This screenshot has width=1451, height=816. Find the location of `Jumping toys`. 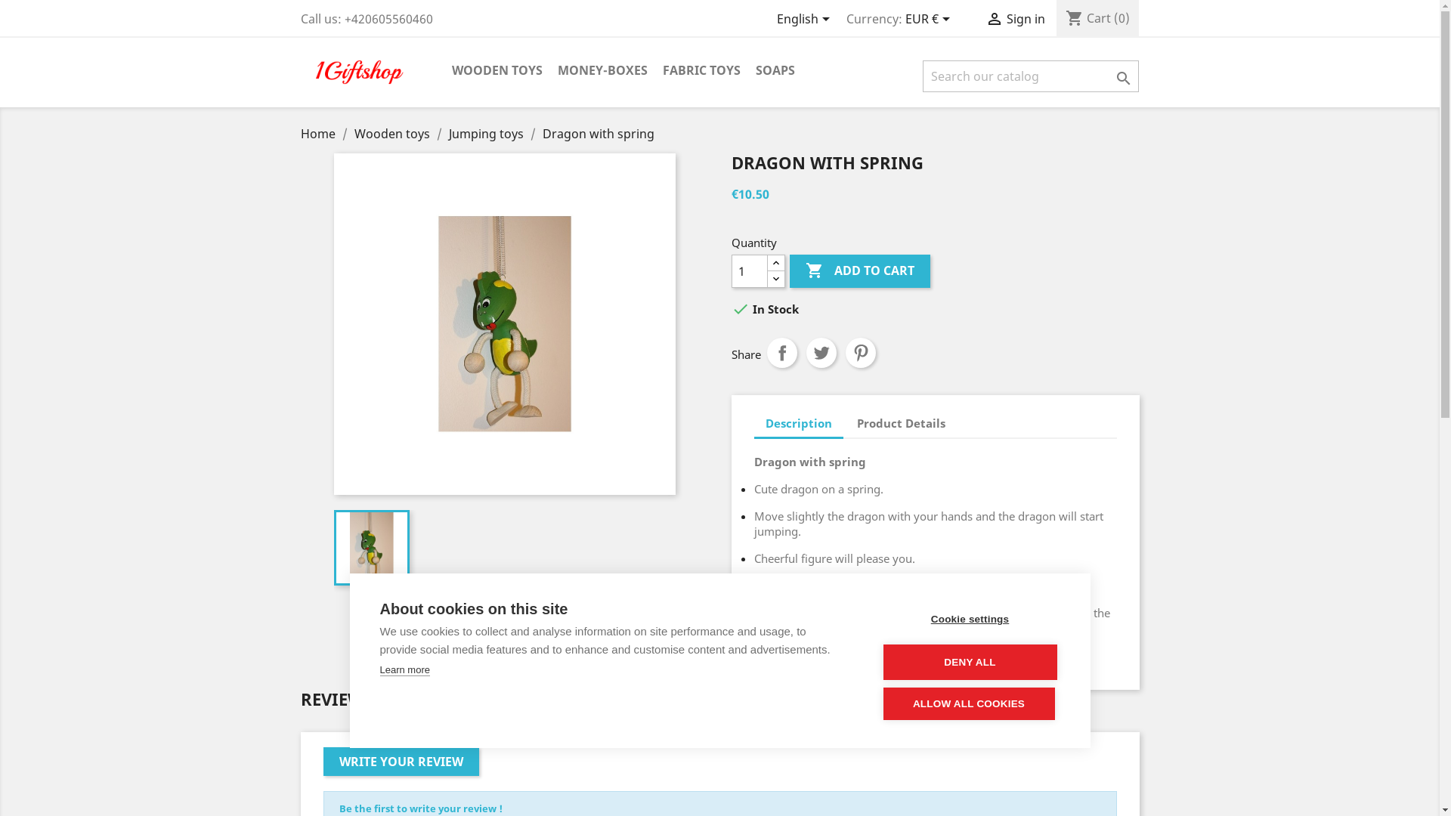

Jumping toys is located at coordinates (488, 134).